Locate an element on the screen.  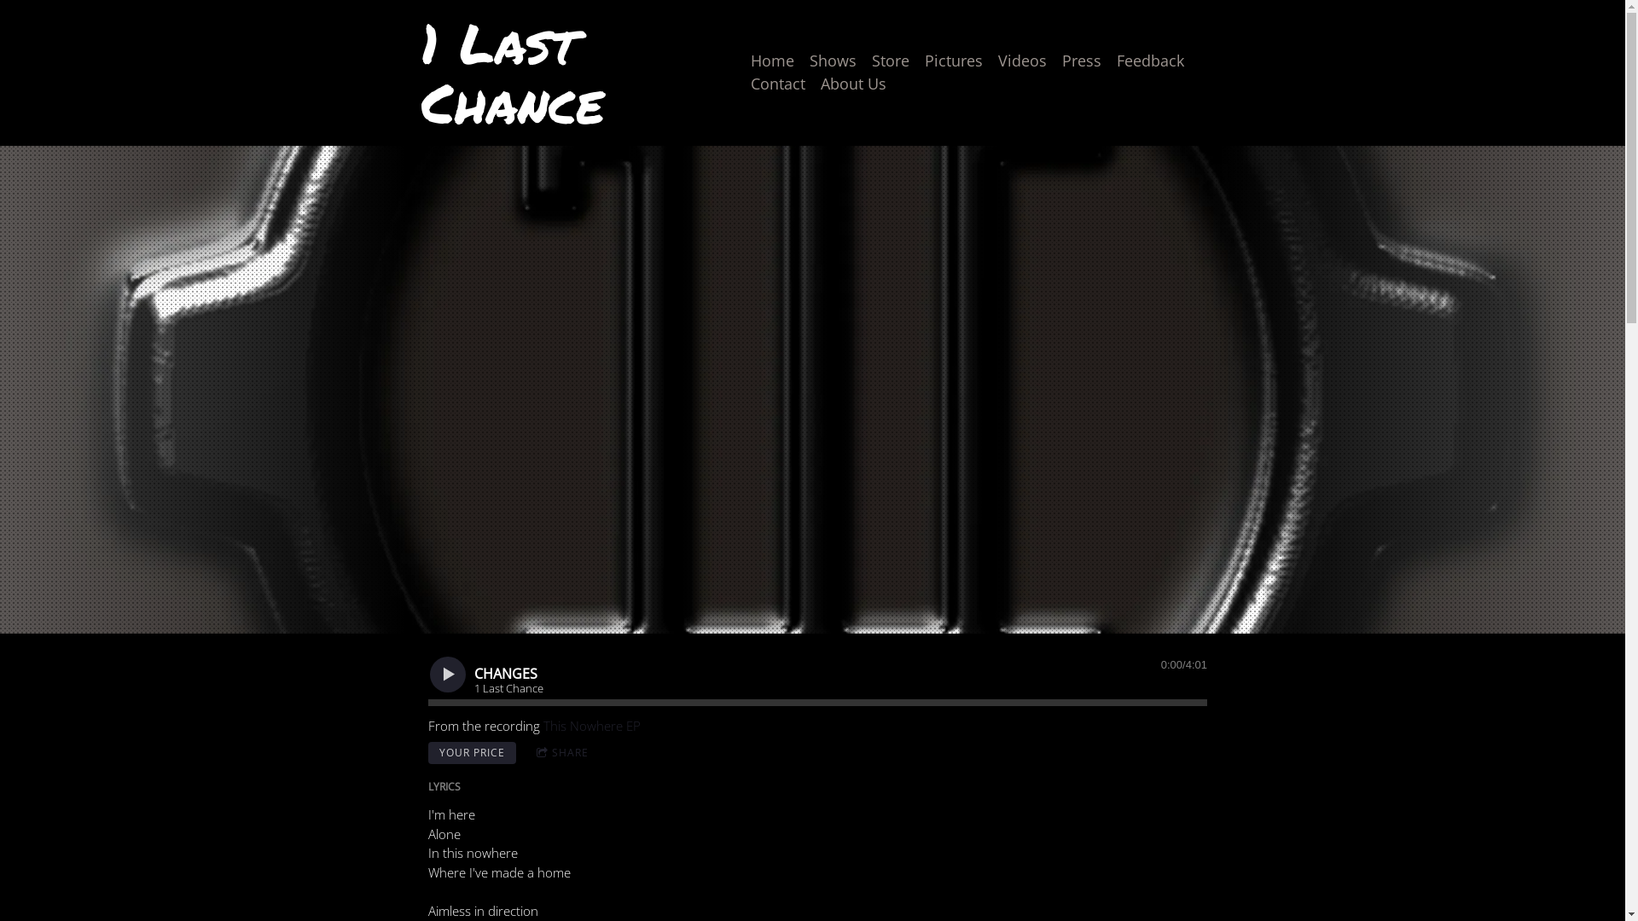
Press is located at coordinates (1082, 61).